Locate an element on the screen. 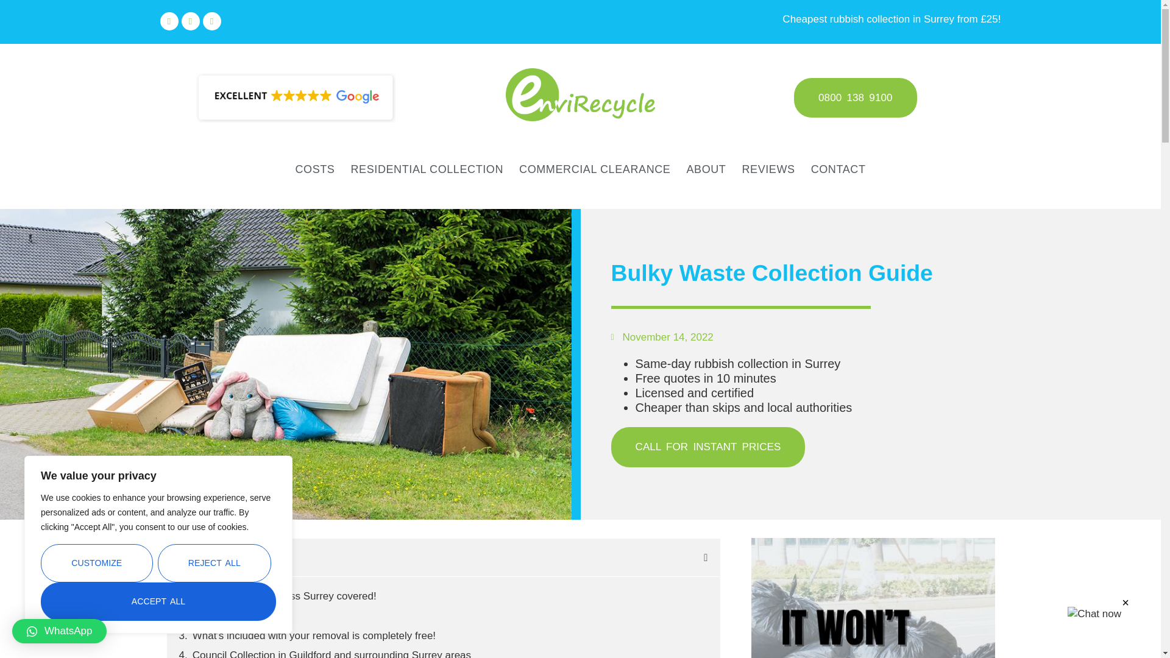 This screenshot has width=1170, height=658. ABOUT is located at coordinates (706, 169).